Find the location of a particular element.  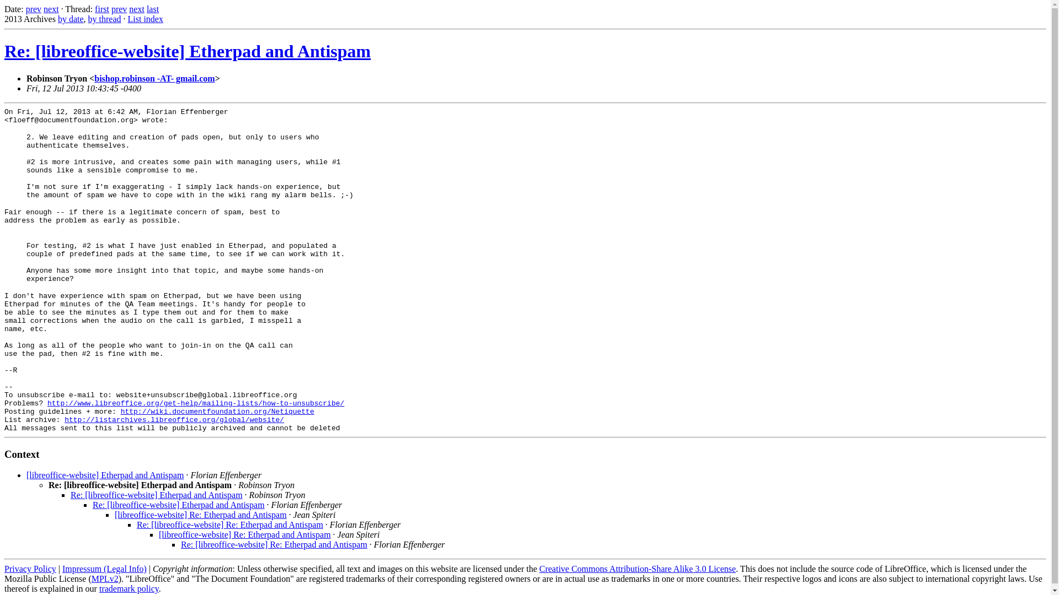

Creative Commons Attribution-Share Alike 3.0 License is located at coordinates (638, 569).